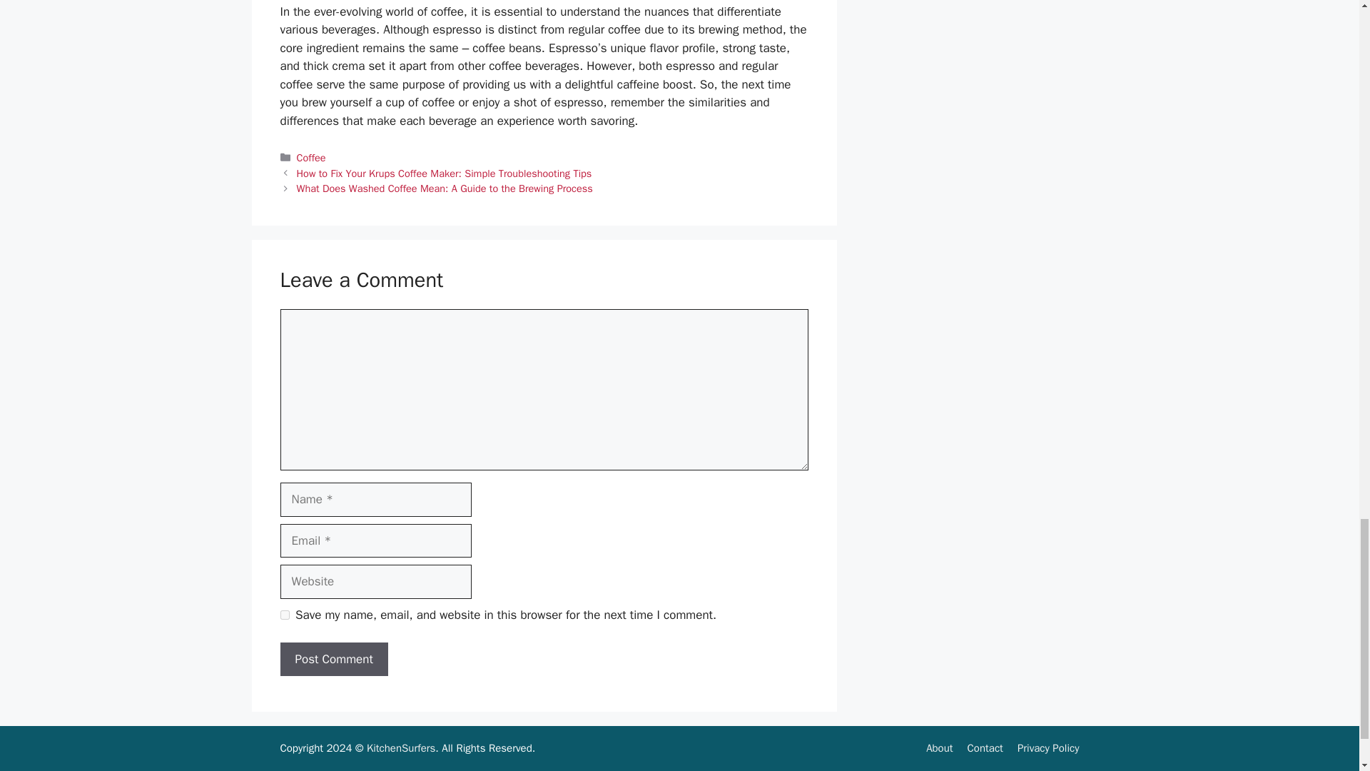 The image size is (1370, 771). What do you see at coordinates (445, 188) in the screenshot?
I see `What Does Washed Coffee Mean: A Guide to the Brewing Process` at bounding box center [445, 188].